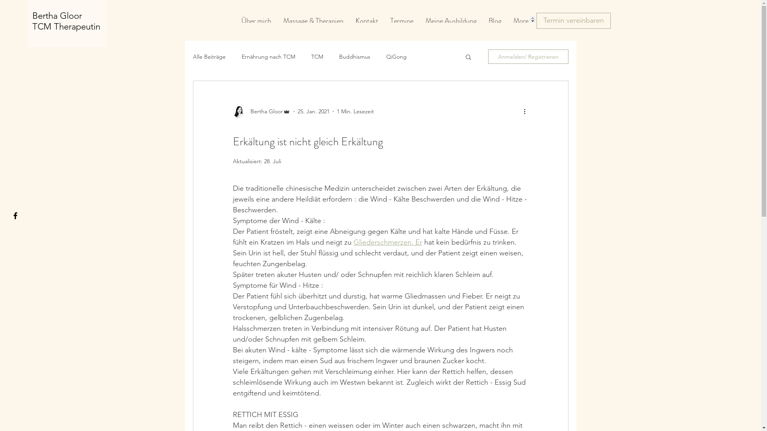 This screenshot has height=431, width=767. I want to click on Massage & Therapien, so click(313, 19).